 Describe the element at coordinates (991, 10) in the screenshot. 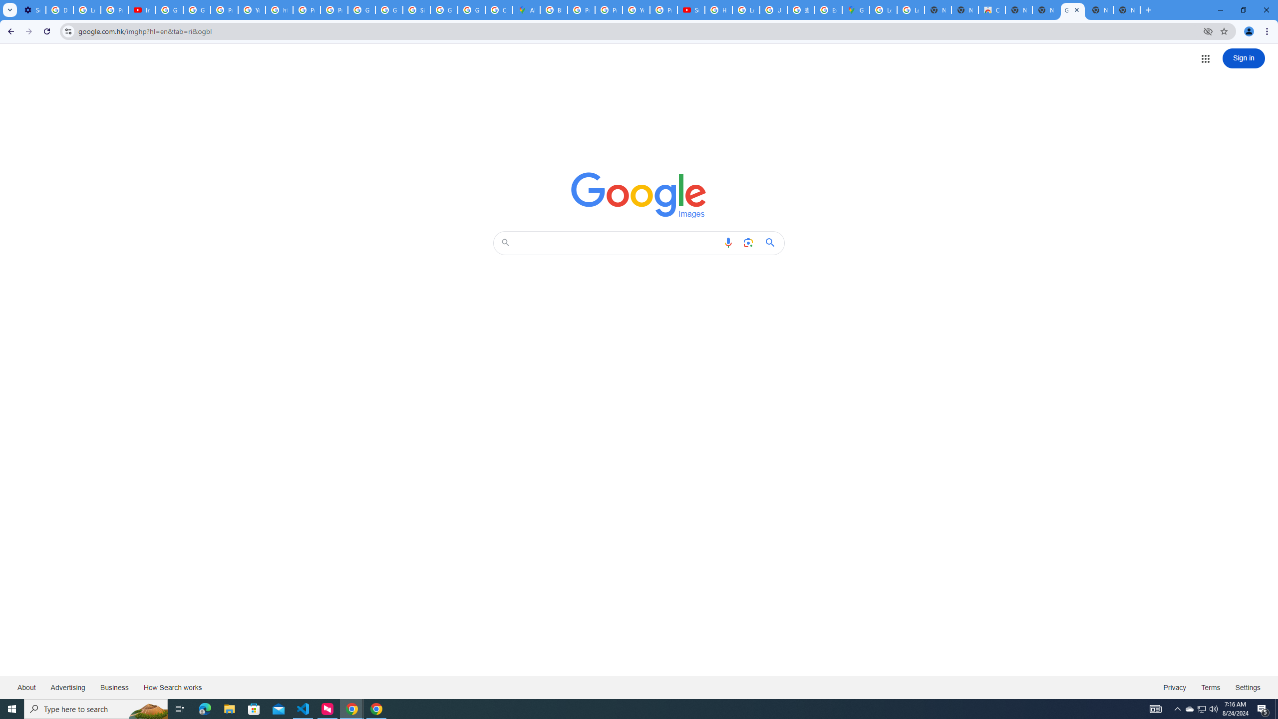

I see `Chrome Web Store` at that location.